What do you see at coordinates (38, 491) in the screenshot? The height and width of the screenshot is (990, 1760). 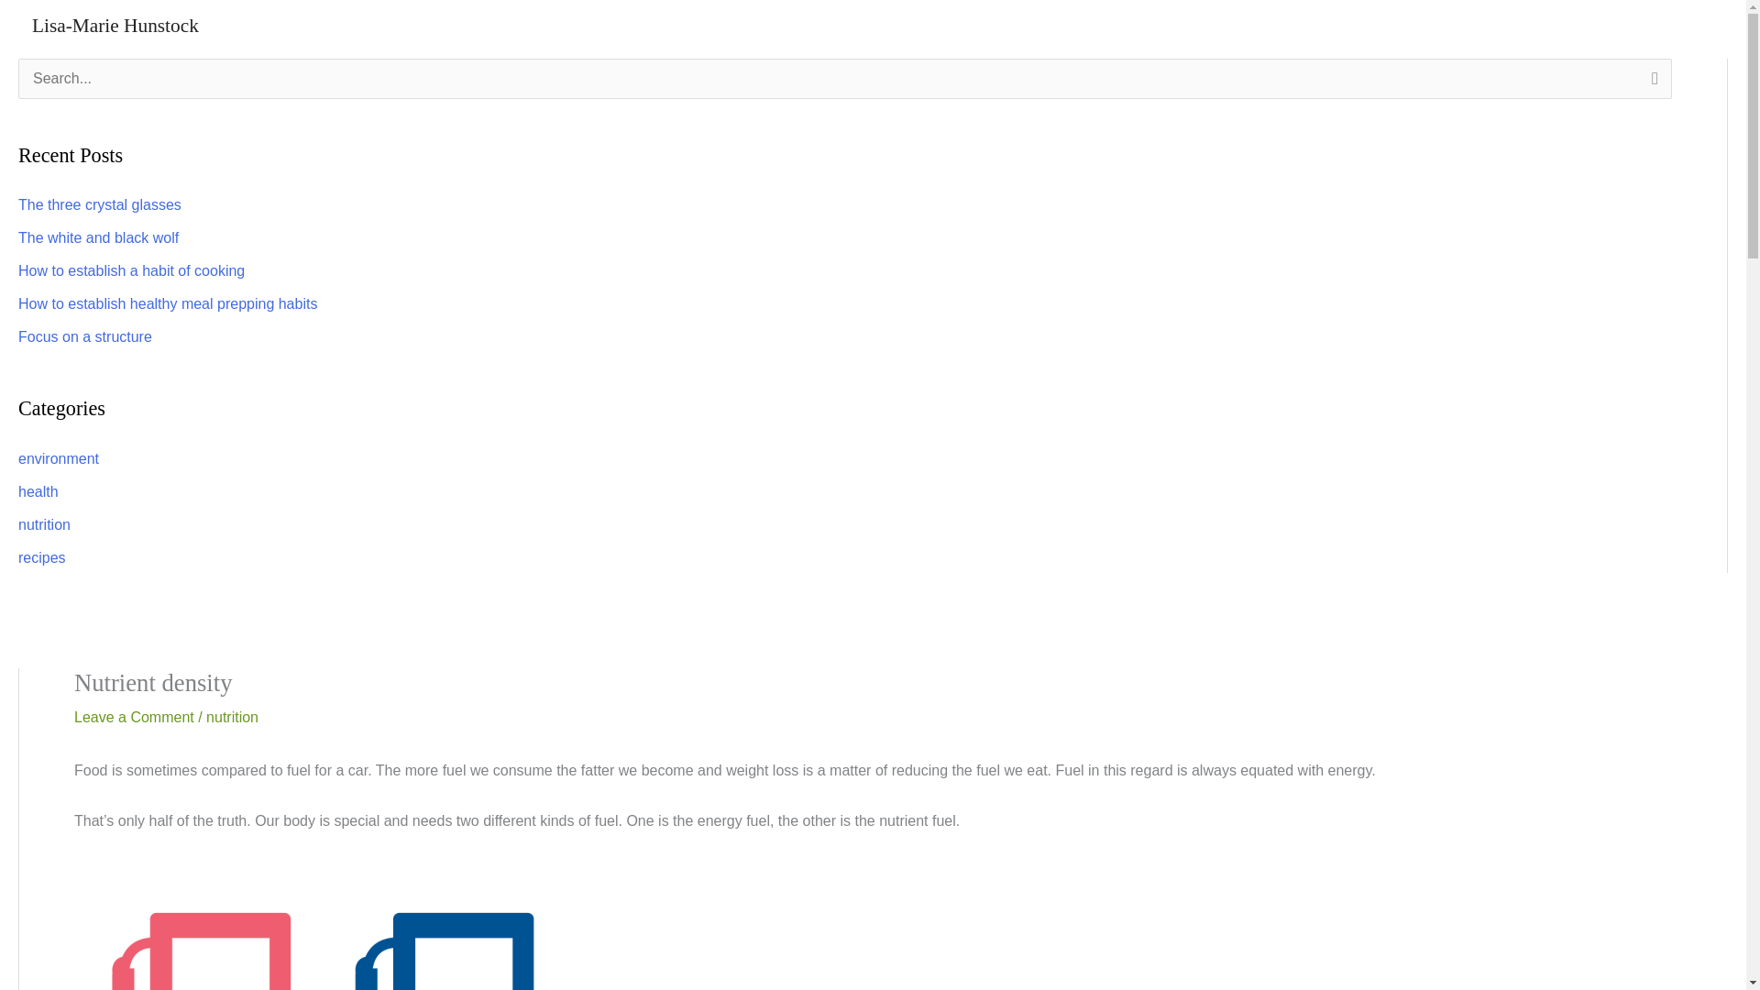 I see `health` at bounding box center [38, 491].